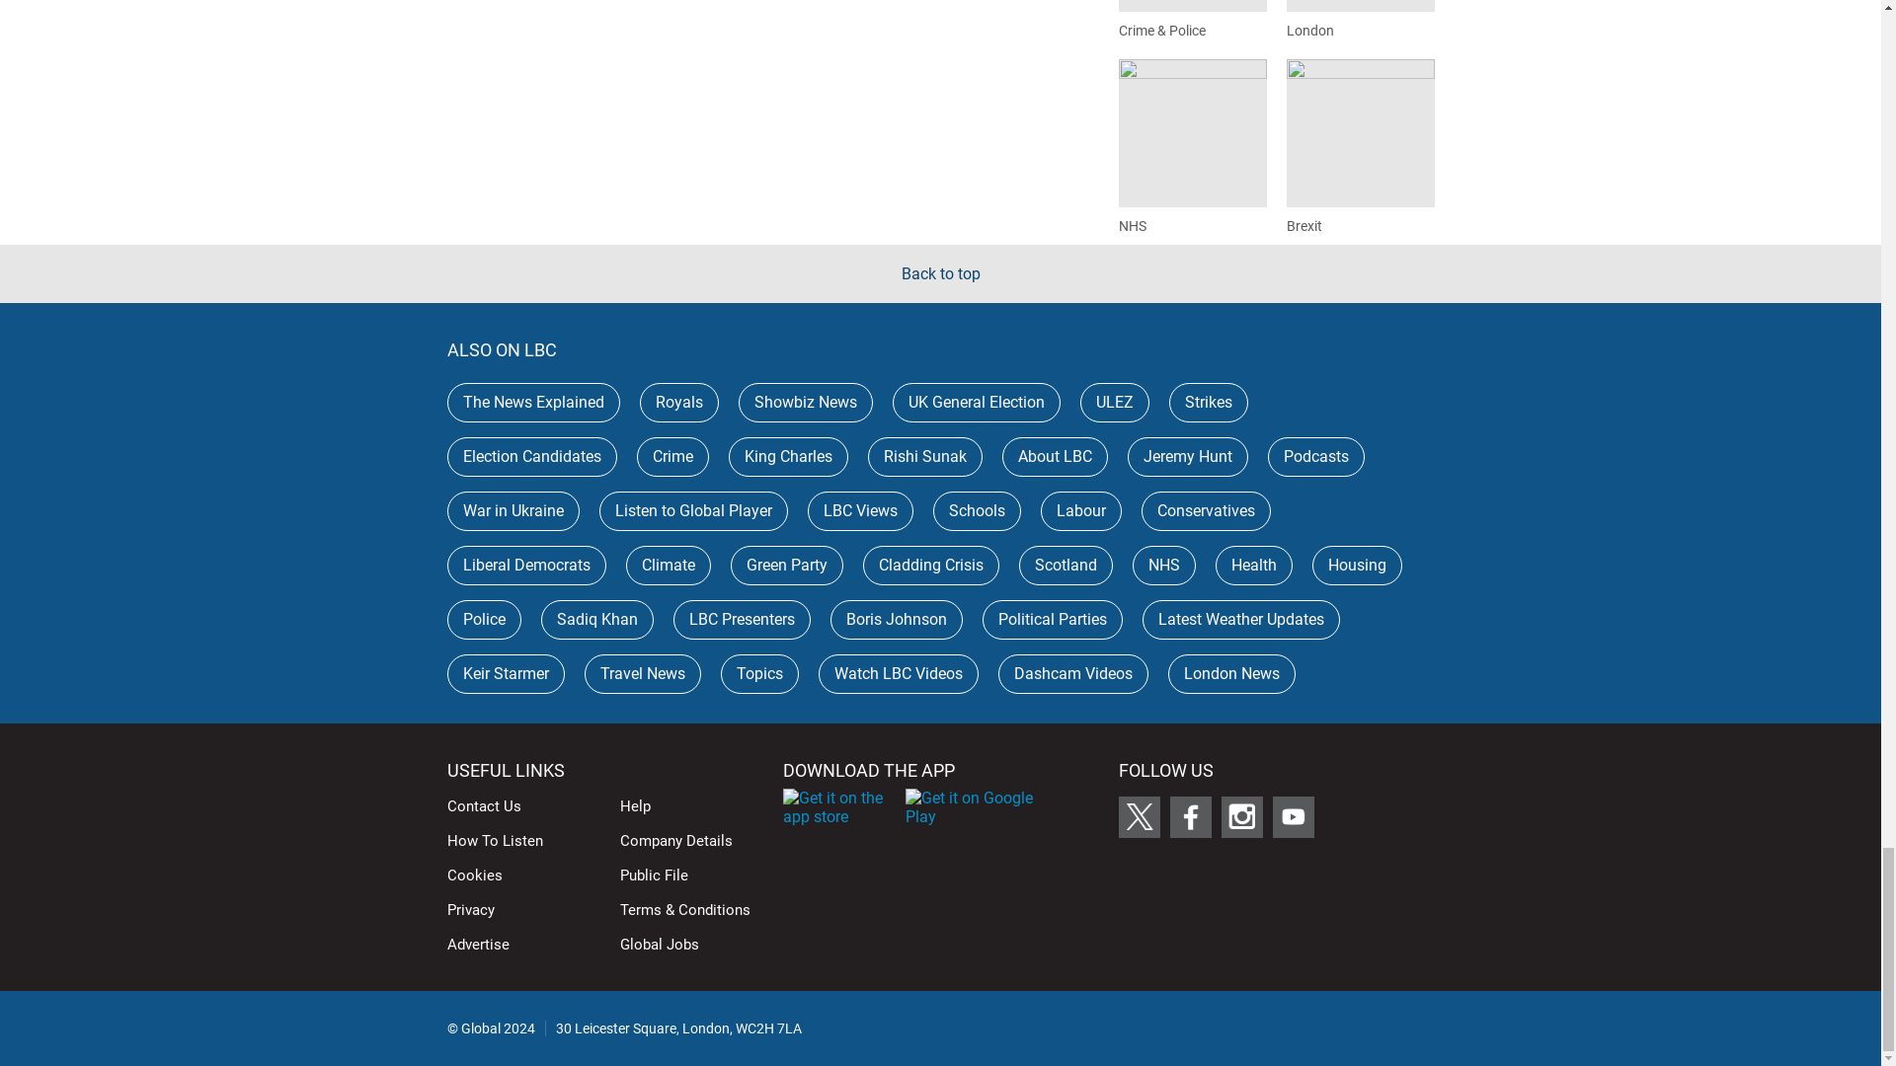 The height and width of the screenshot is (1066, 1896). Describe the element at coordinates (1138, 816) in the screenshot. I see `Follow LBC on X` at that location.